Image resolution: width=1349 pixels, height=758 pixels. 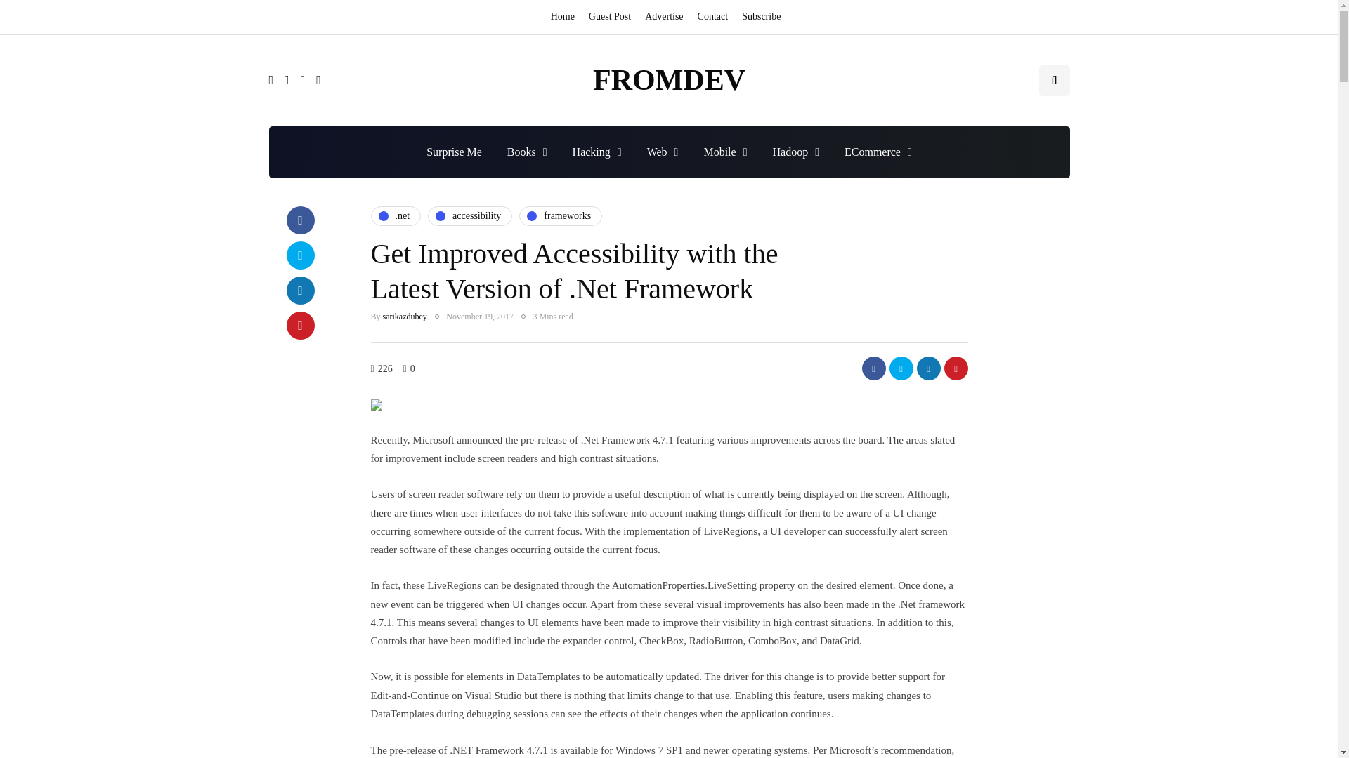 What do you see at coordinates (527, 152) in the screenshot?
I see `Books` at bounding box center [527, 152].